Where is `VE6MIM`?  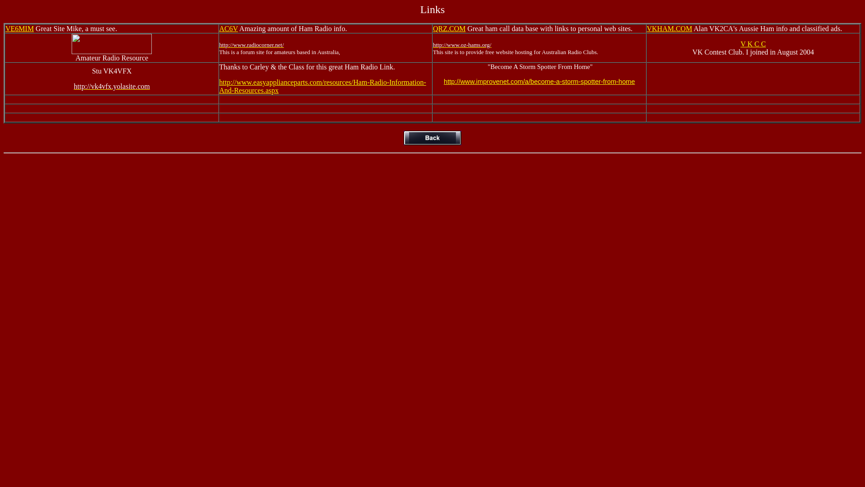 VE6MIM is located at coordinates (20, 29).